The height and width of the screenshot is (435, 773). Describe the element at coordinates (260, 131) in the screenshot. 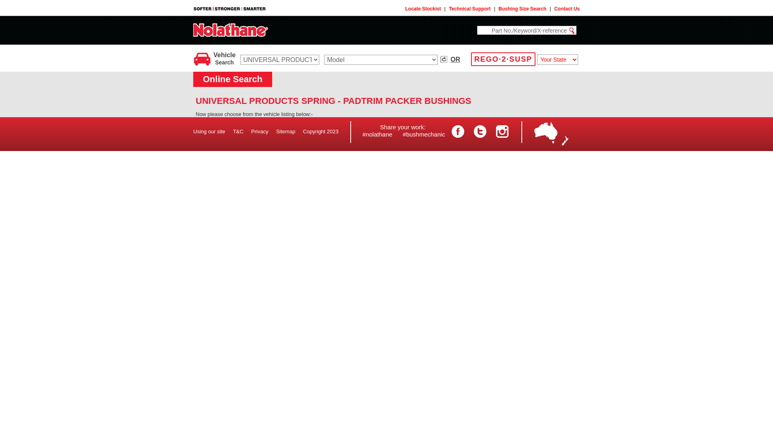

I see `Privacy` at that location.